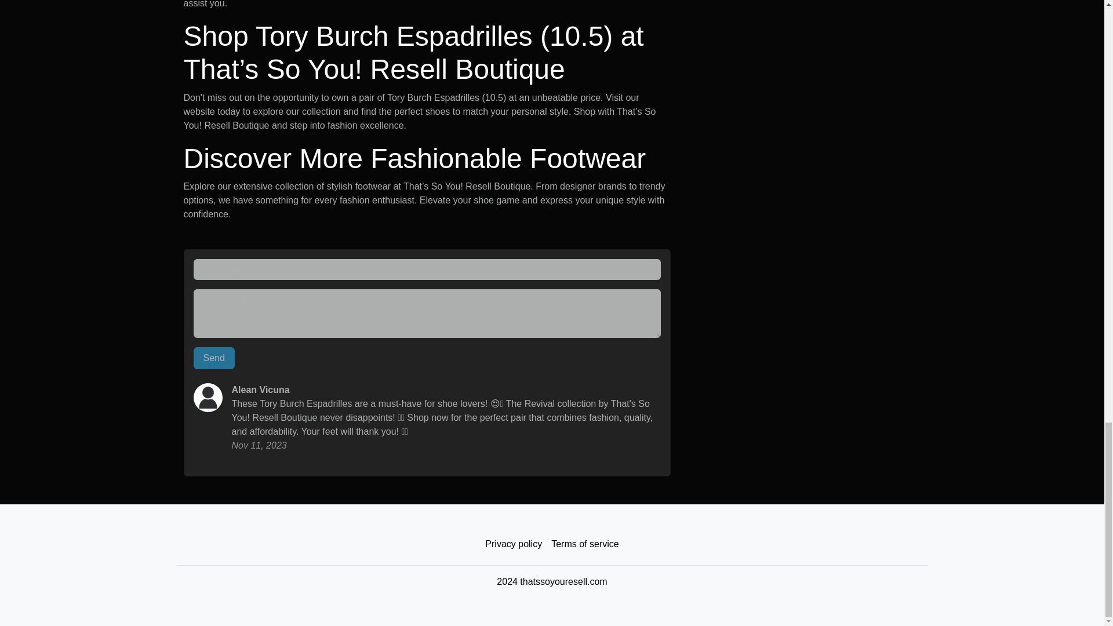  I want to click on Send, so click(214, 358).